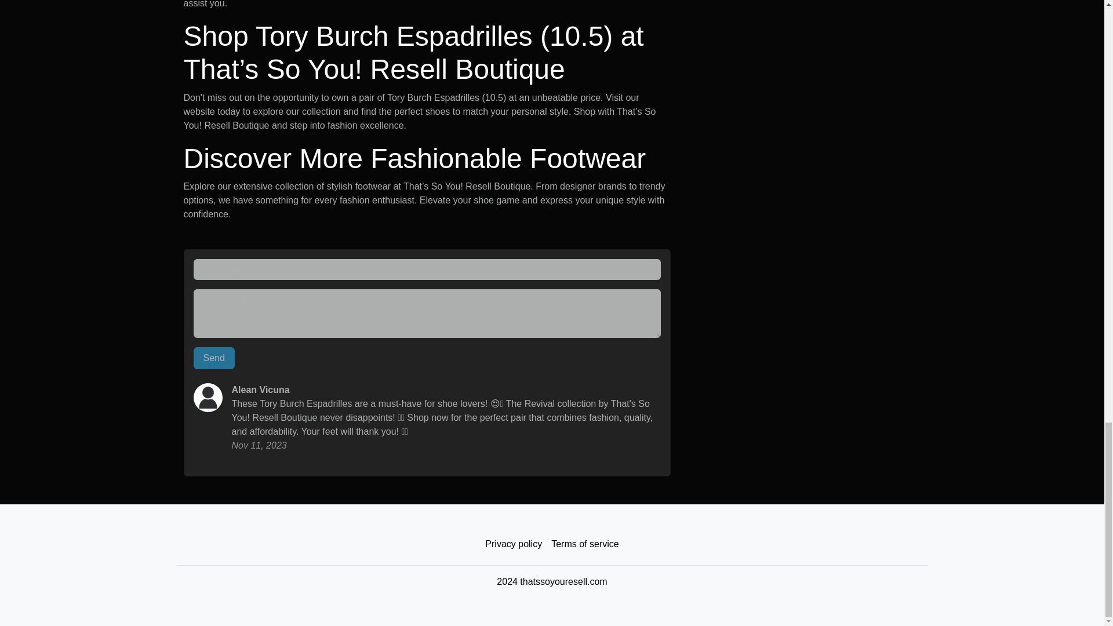  I want to click on Send, so click(214, 358).